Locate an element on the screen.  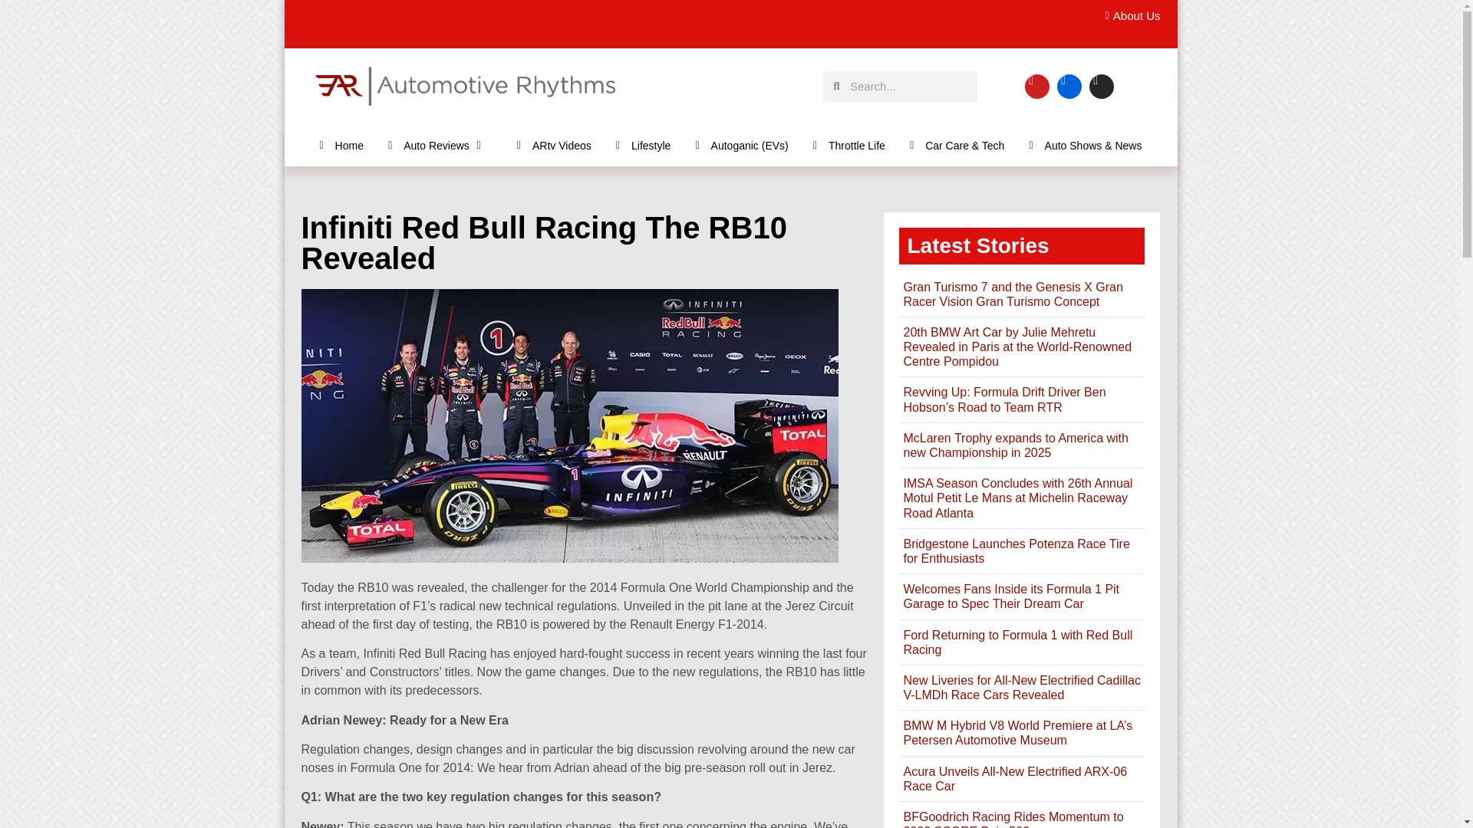
Bridgestone Launches Potenza Race Tire for Enthusiasts is located at coordinates (1016, 550).